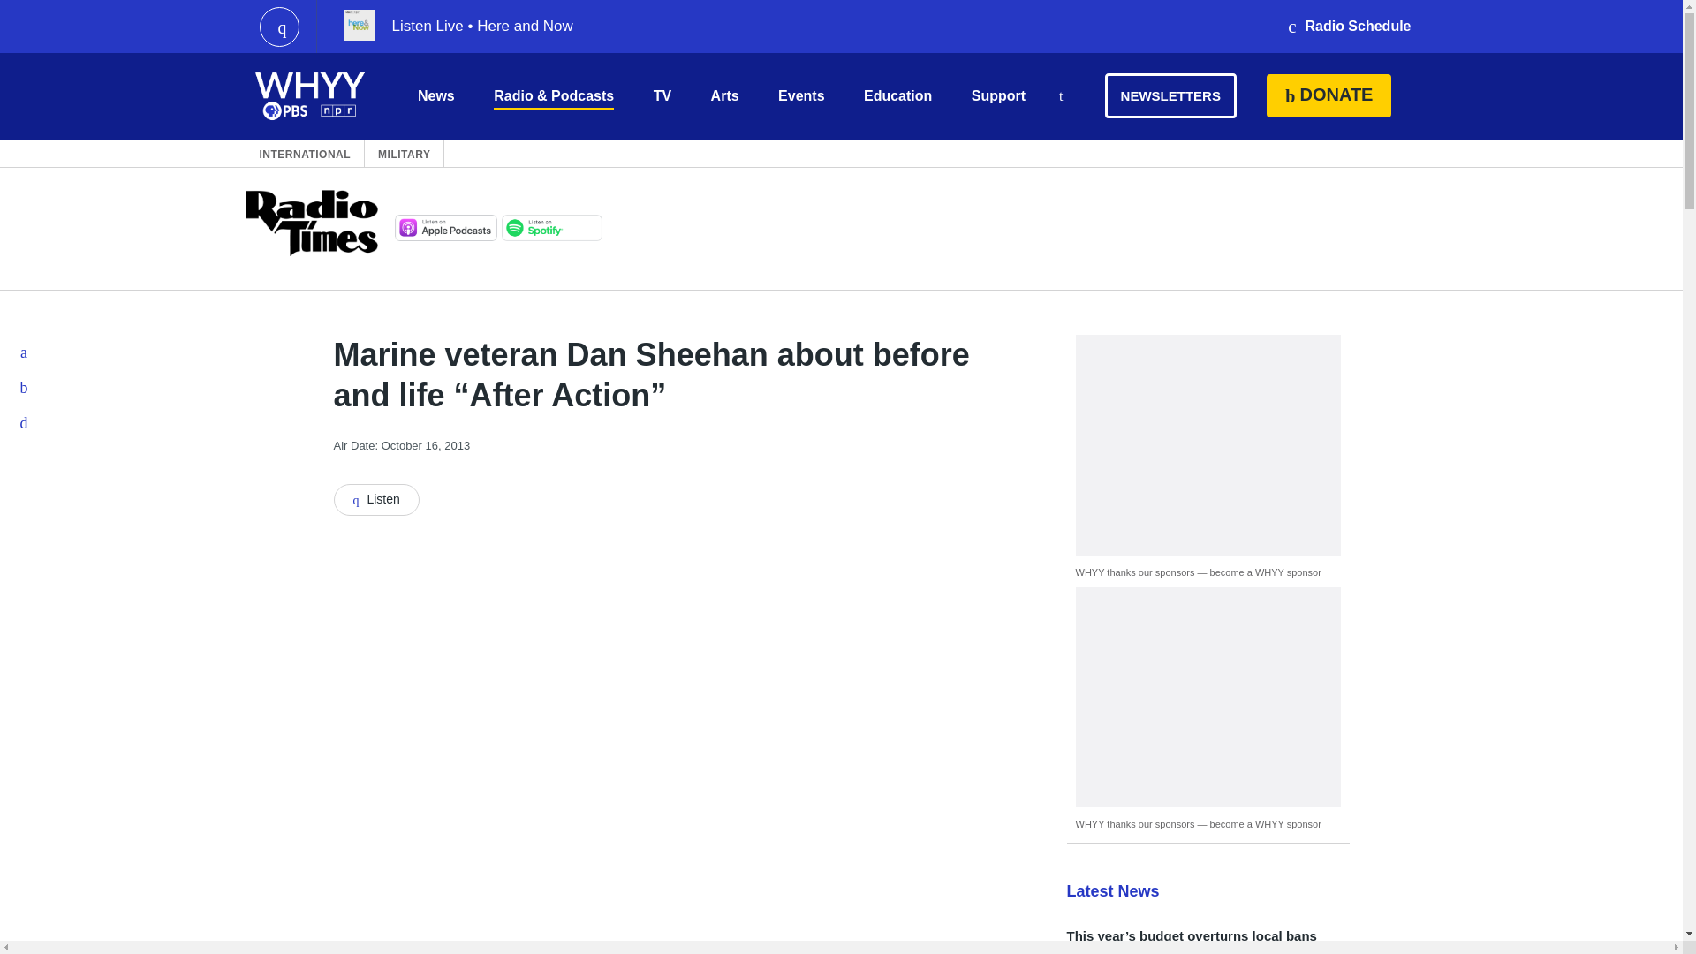  Describe the element at coordinates (25, 422) in the screenshot. I see `Email` at that location.